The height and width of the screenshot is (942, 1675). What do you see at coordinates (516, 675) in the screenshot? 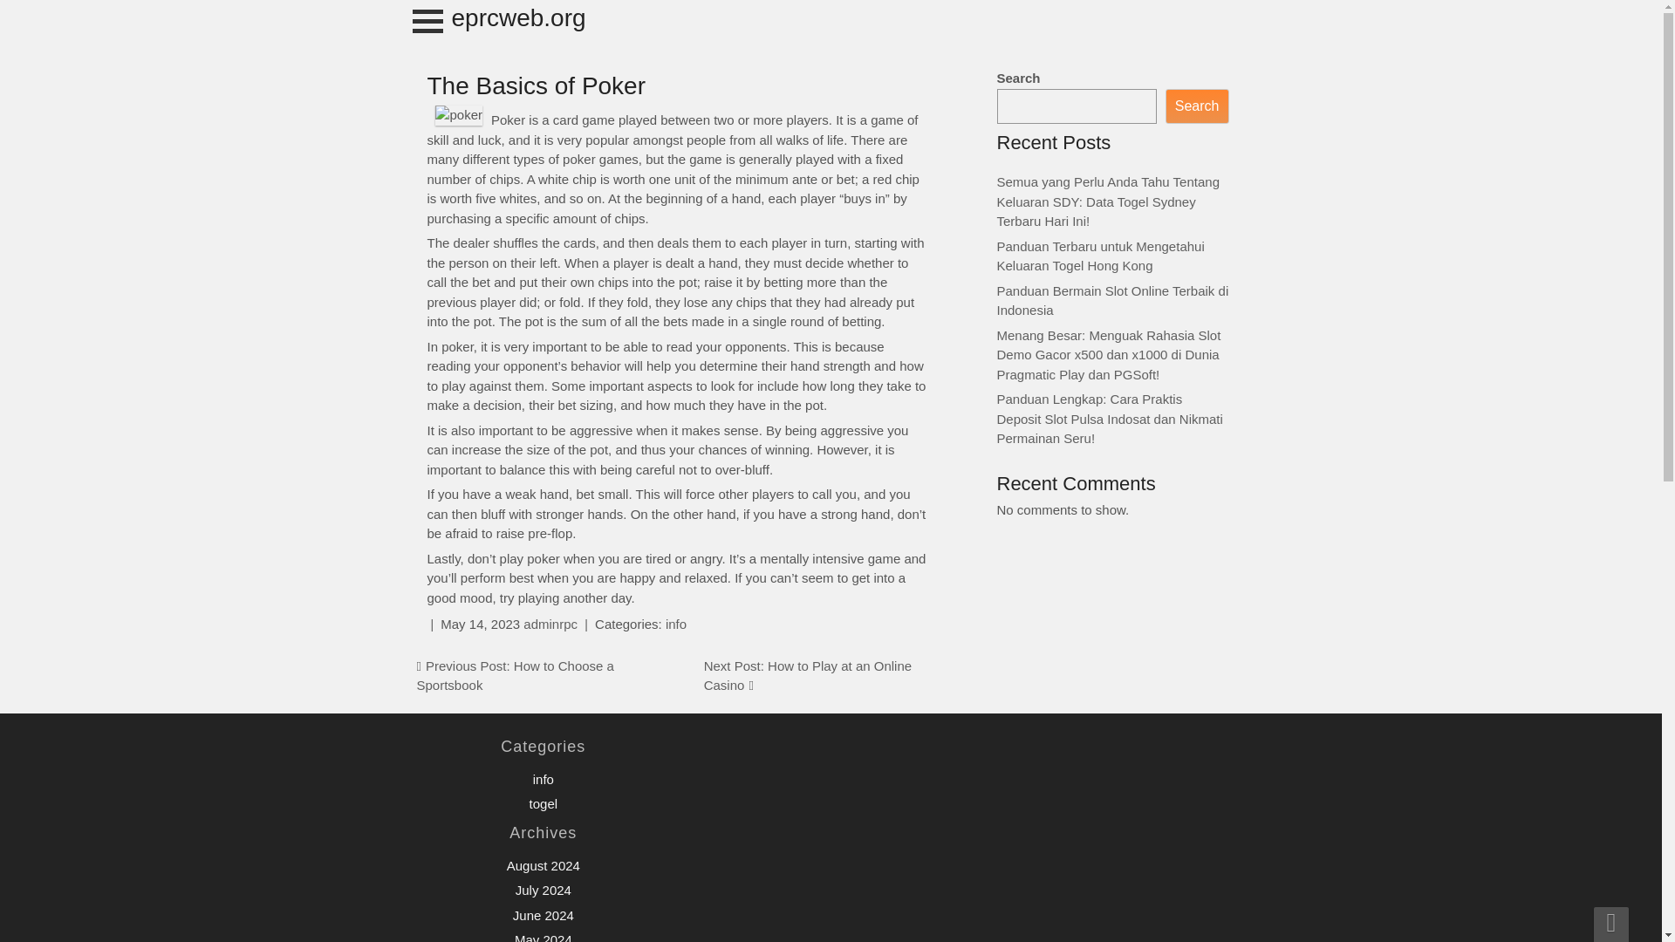
I see `Previous Post: How to Choose a Sportsbook` at bounding box center [516, 675].